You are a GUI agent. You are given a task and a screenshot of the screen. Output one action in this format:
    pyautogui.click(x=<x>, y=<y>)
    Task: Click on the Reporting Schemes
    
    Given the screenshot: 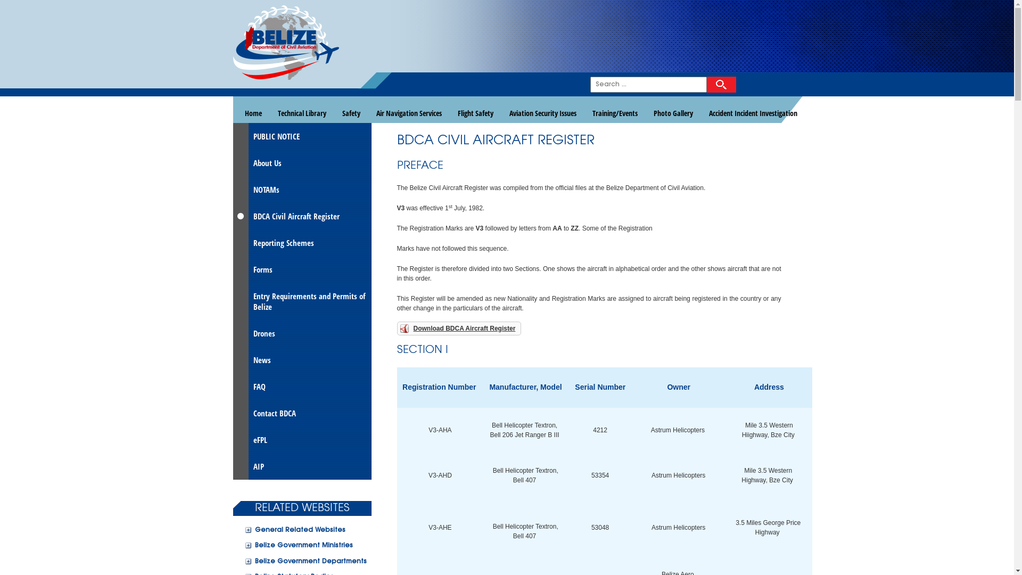 What is the action you would take?
    pyautogui.click(x=302, y=243)
    